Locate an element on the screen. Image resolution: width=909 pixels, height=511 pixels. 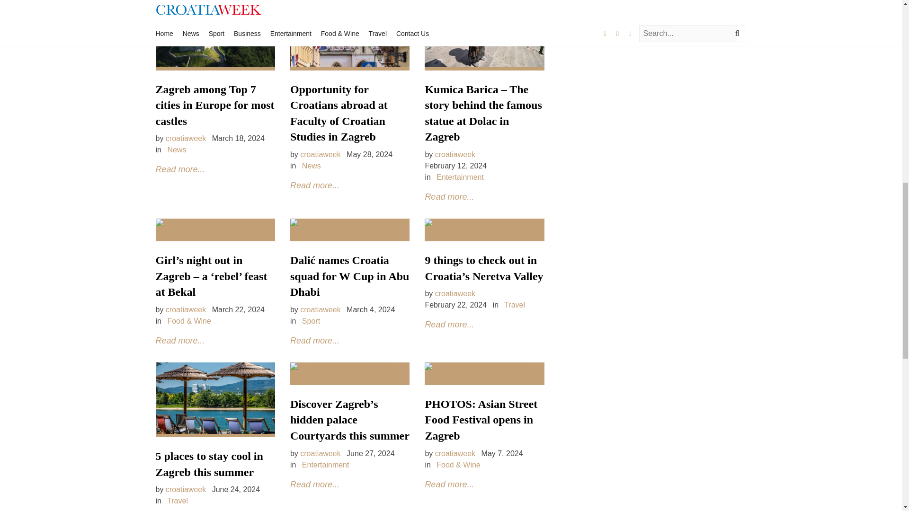
Read more... is located at coordinates (314, 185).